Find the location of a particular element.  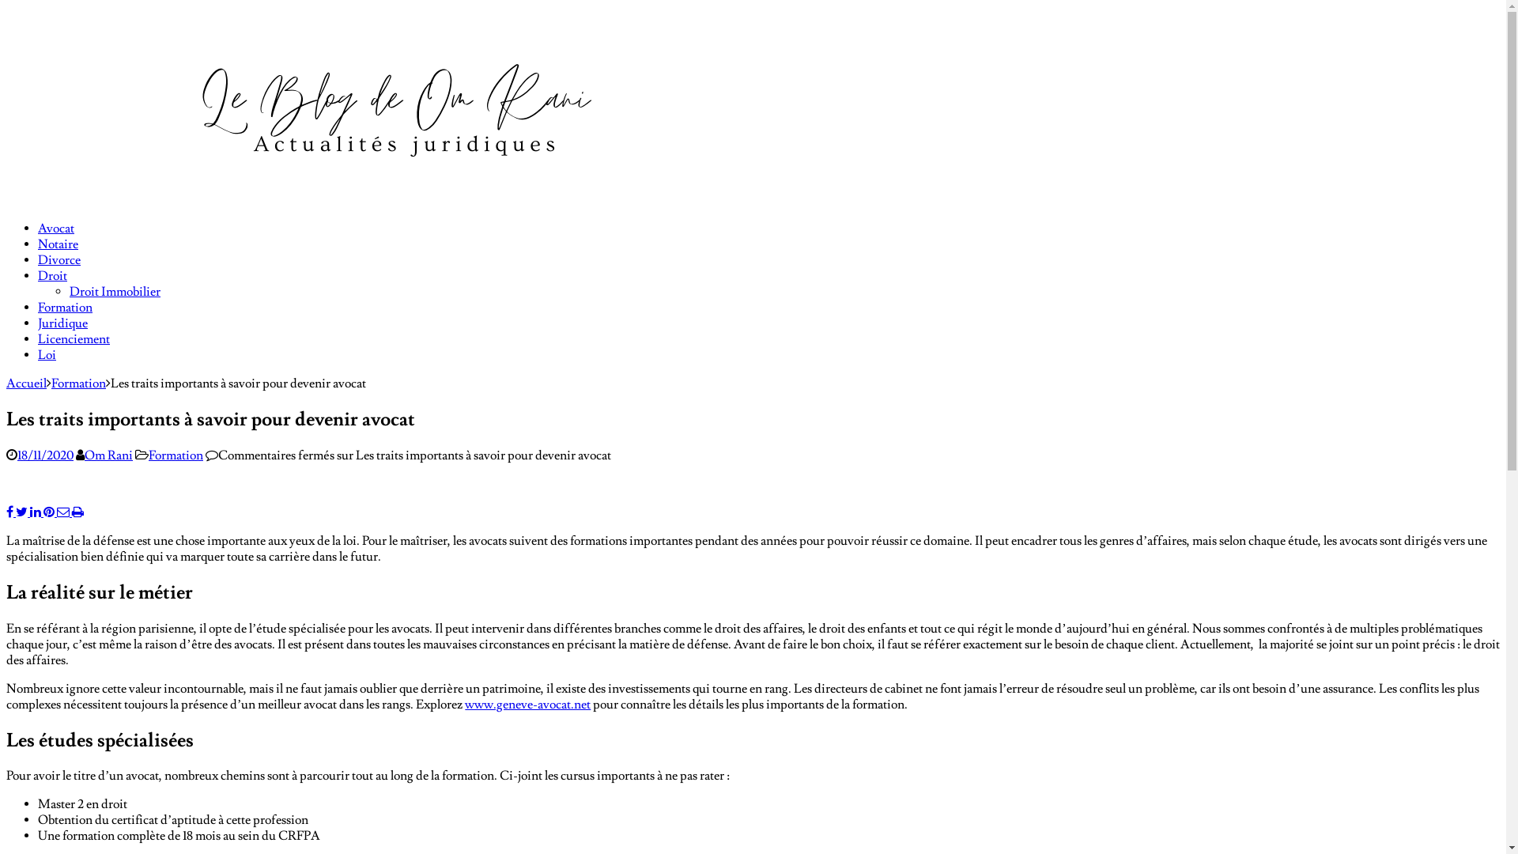

18/11/2020 is located at coordinates (46, 455).